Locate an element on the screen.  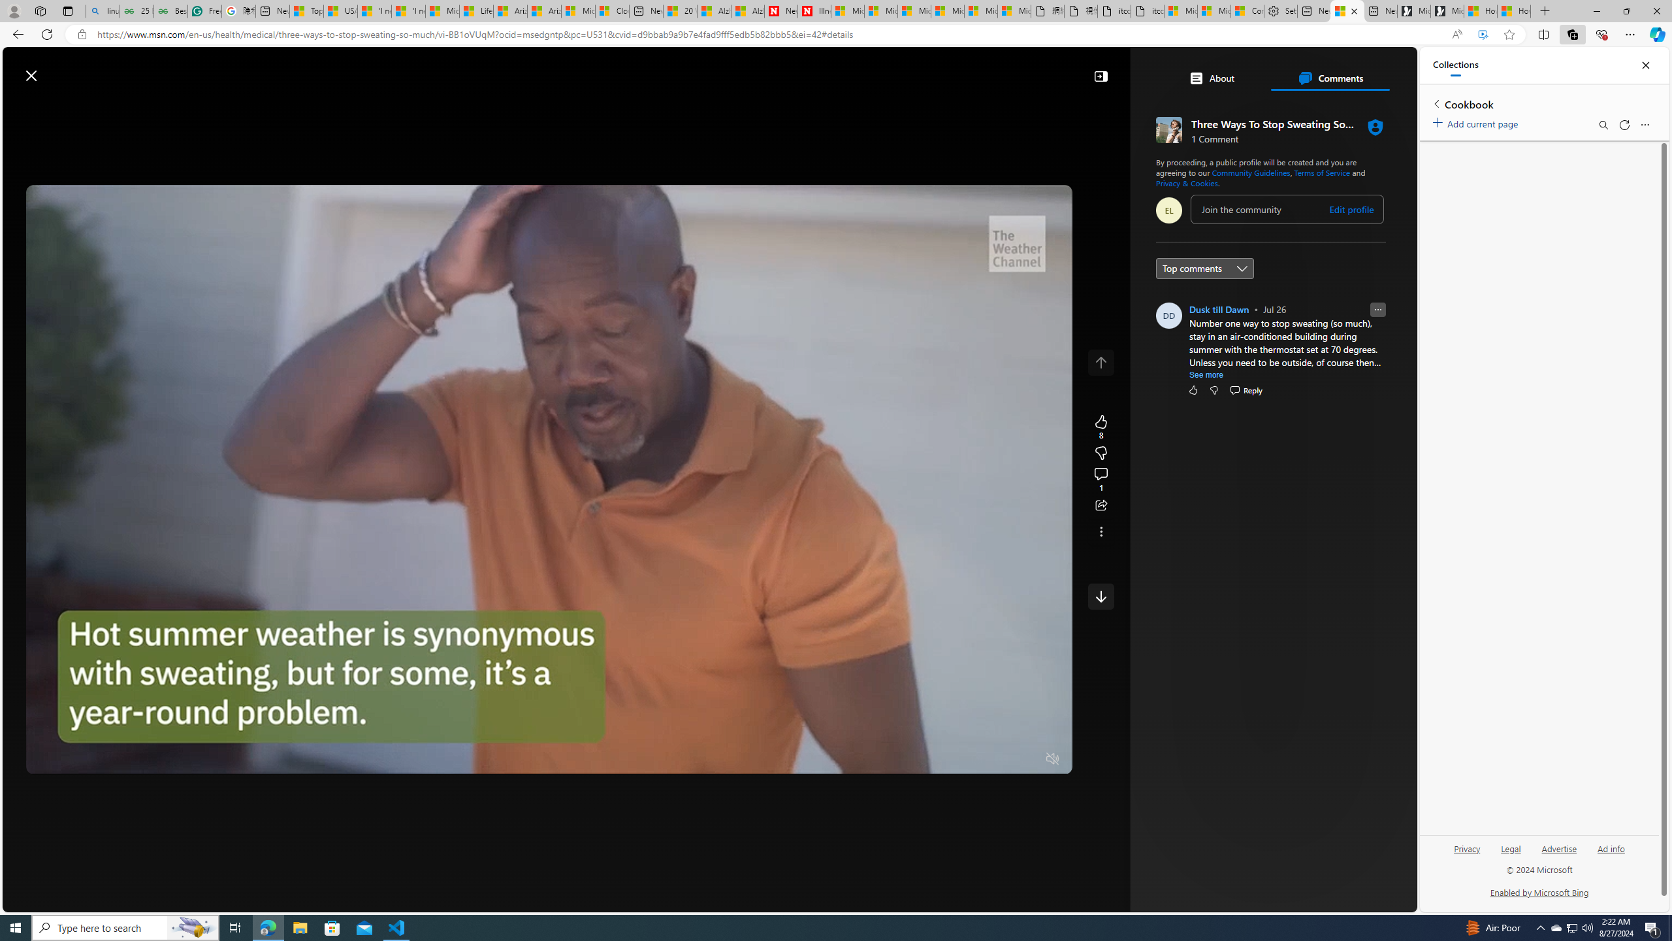
Watch is located at coordinates (358, 107).